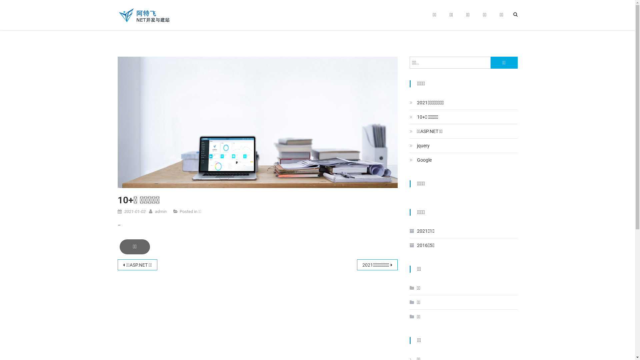  I want to click on Google, so click(420, 160).